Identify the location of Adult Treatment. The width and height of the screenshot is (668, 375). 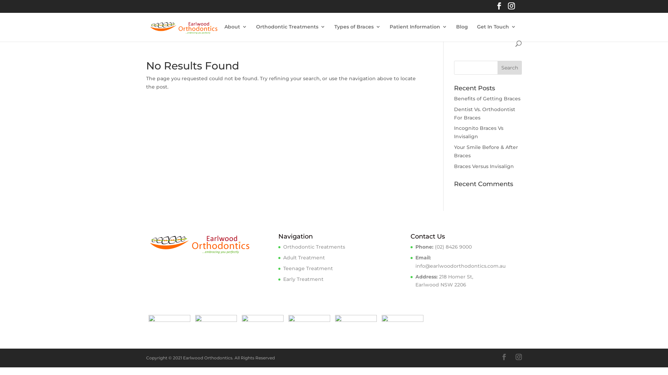
(304, 258).